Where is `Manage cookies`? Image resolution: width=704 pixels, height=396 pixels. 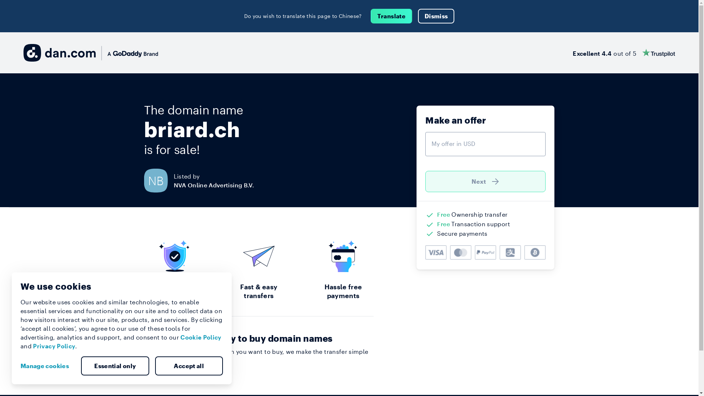 Manage cookies is located at coordinates (48, 366).